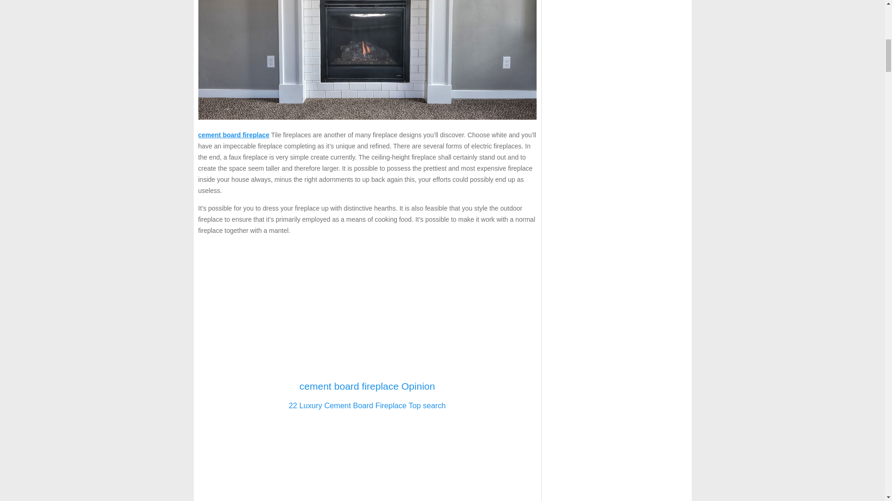  What do you see at coordinates (367, 307) in the screenshot?
I see `Advertisement` at bounding box center [367, 307].